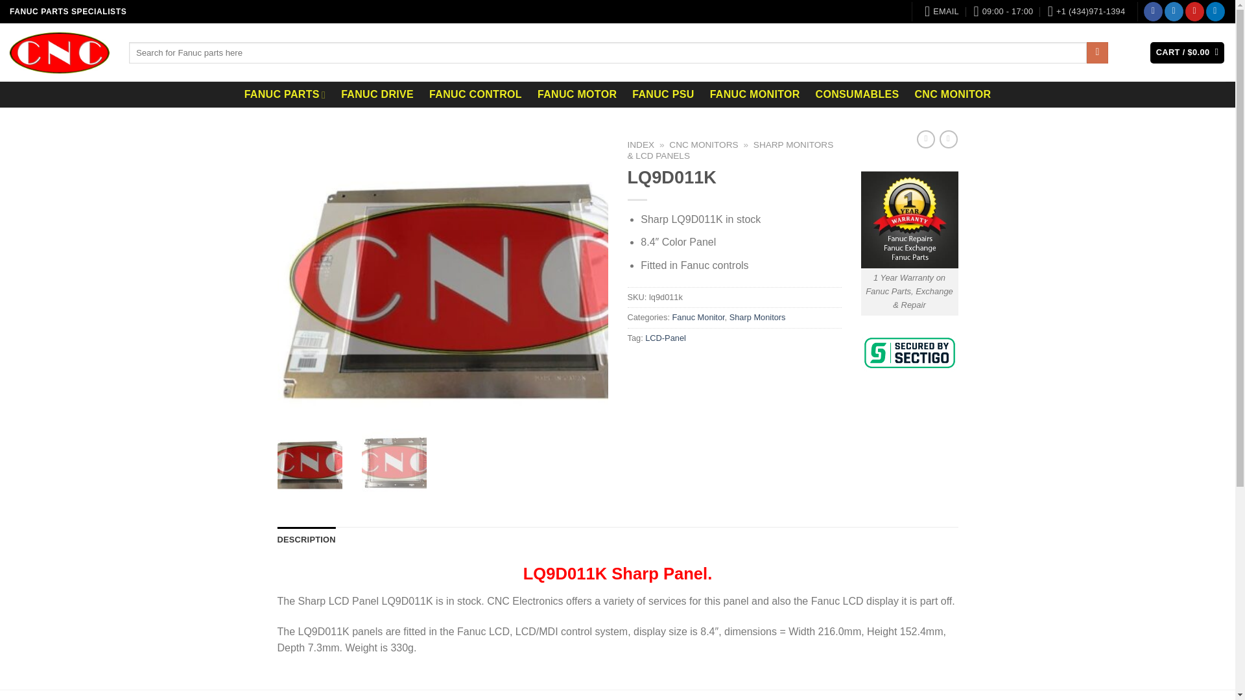  I want to click on CNC - Fanuc parts specialists, so click(60, 52).